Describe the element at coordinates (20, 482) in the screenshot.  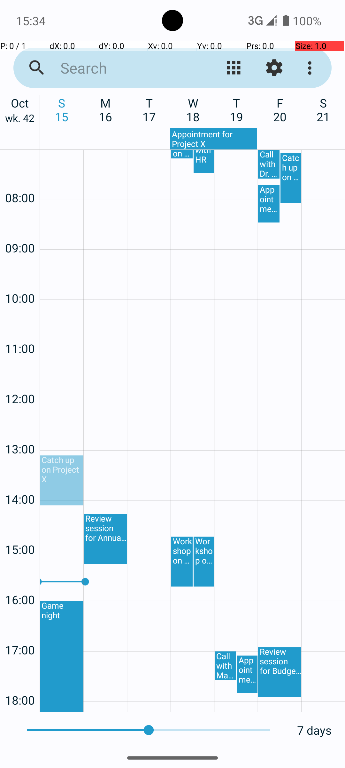
I see `14:00` at that location.